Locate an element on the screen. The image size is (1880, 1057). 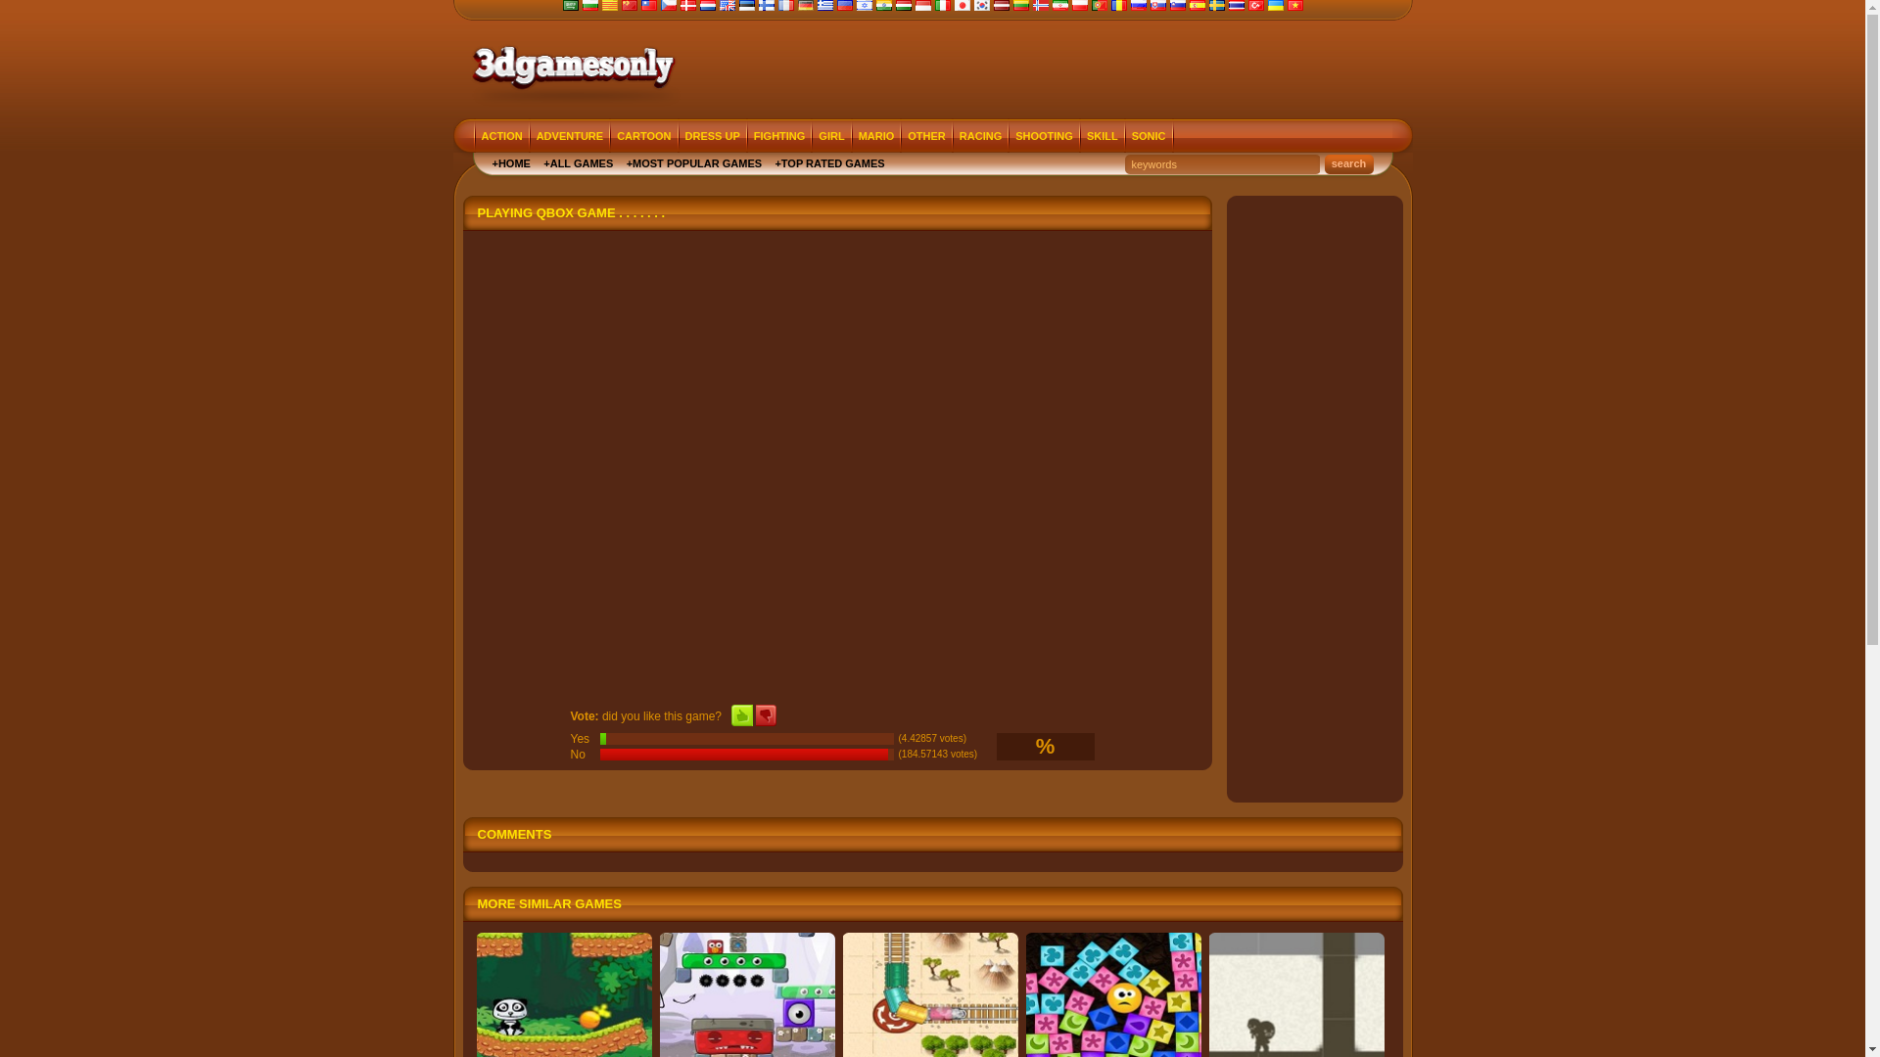
OTHER is located at coordinates (926, 137).